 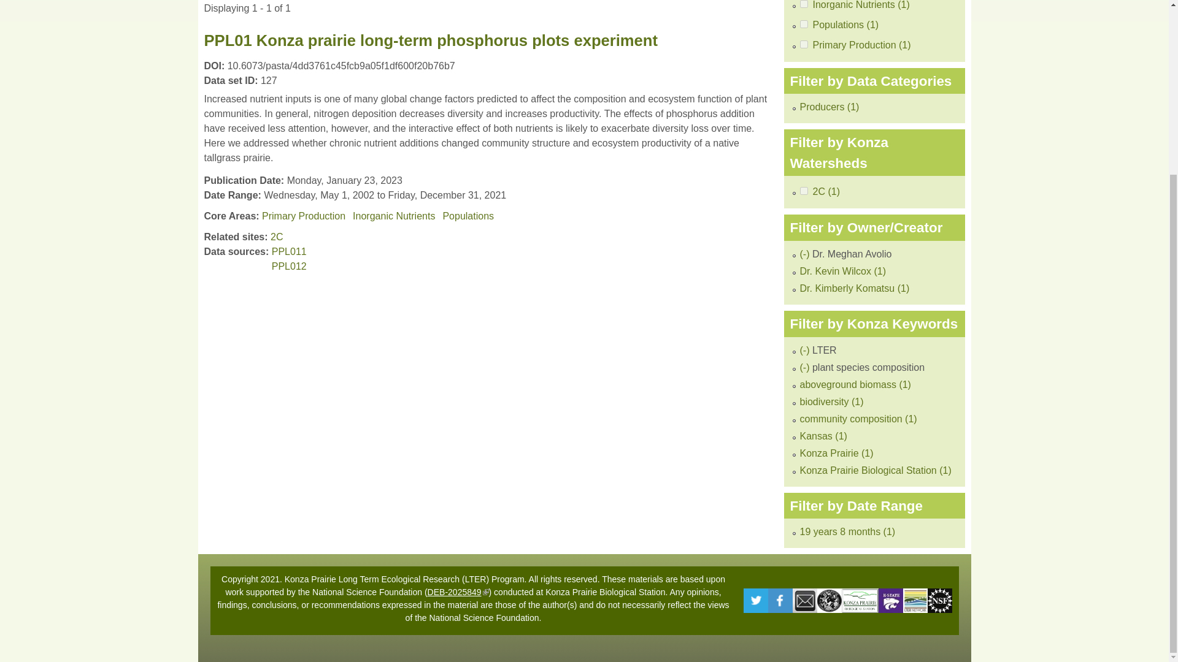 What do you see at coordinates (804, 25) in the screenshot?
I see `on` at bounding box center [804, 25].